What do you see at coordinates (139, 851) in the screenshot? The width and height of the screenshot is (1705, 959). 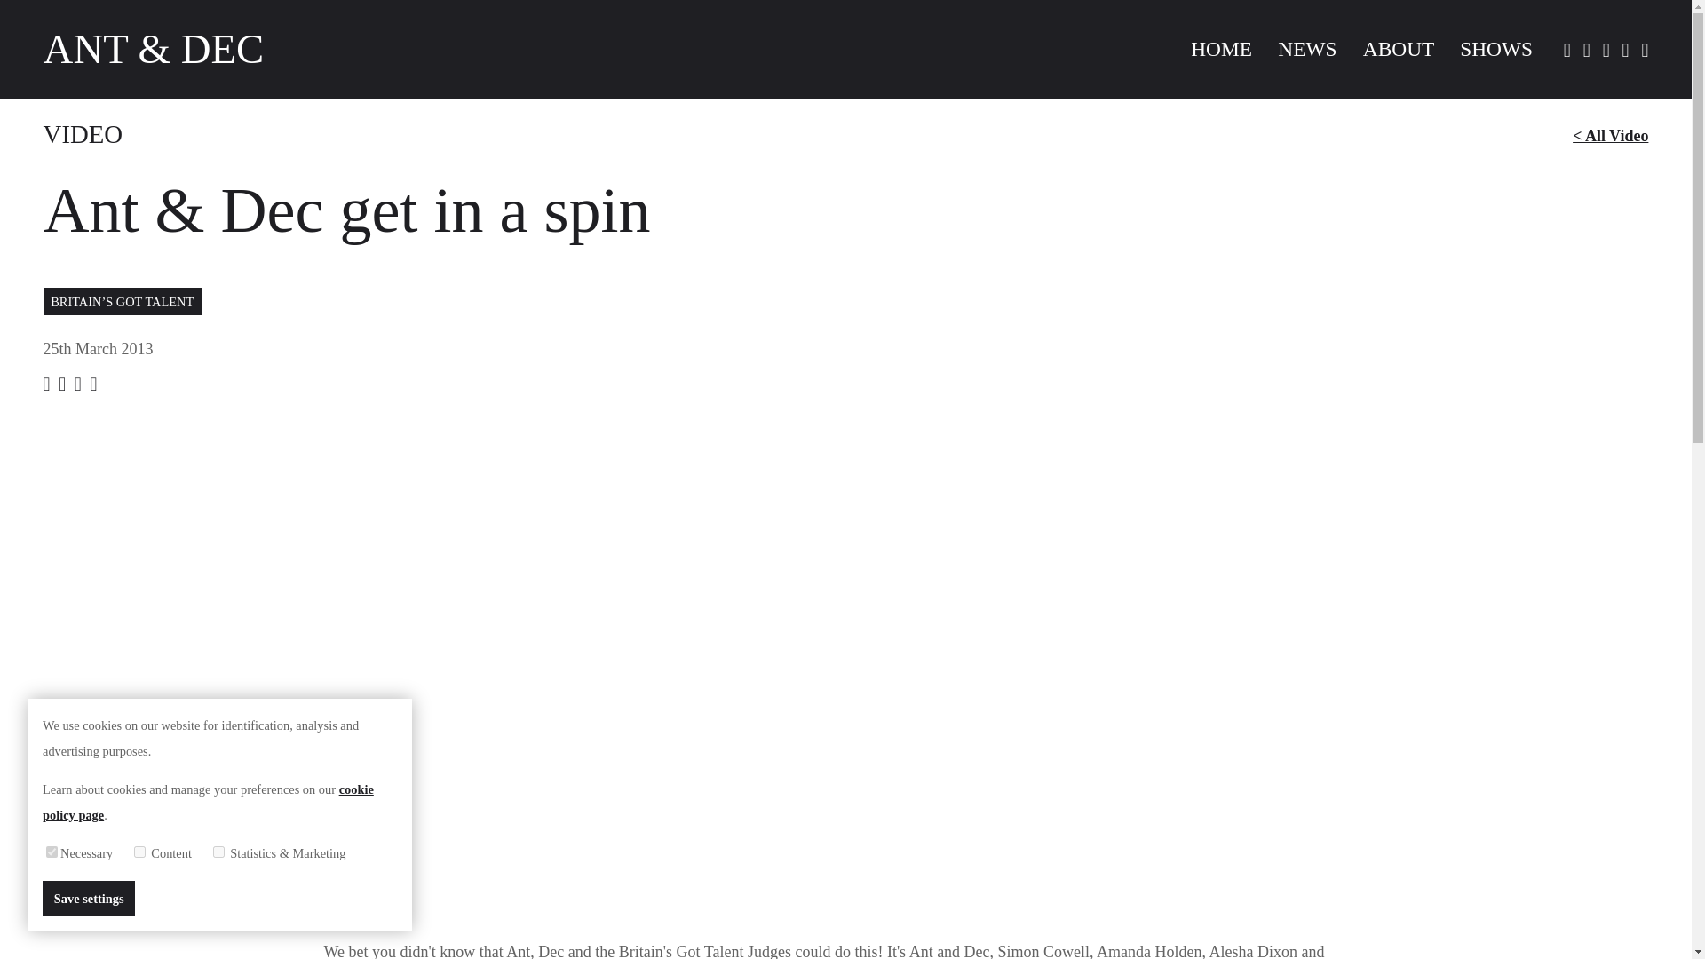 I see `content` at bounding box center [139, 851].